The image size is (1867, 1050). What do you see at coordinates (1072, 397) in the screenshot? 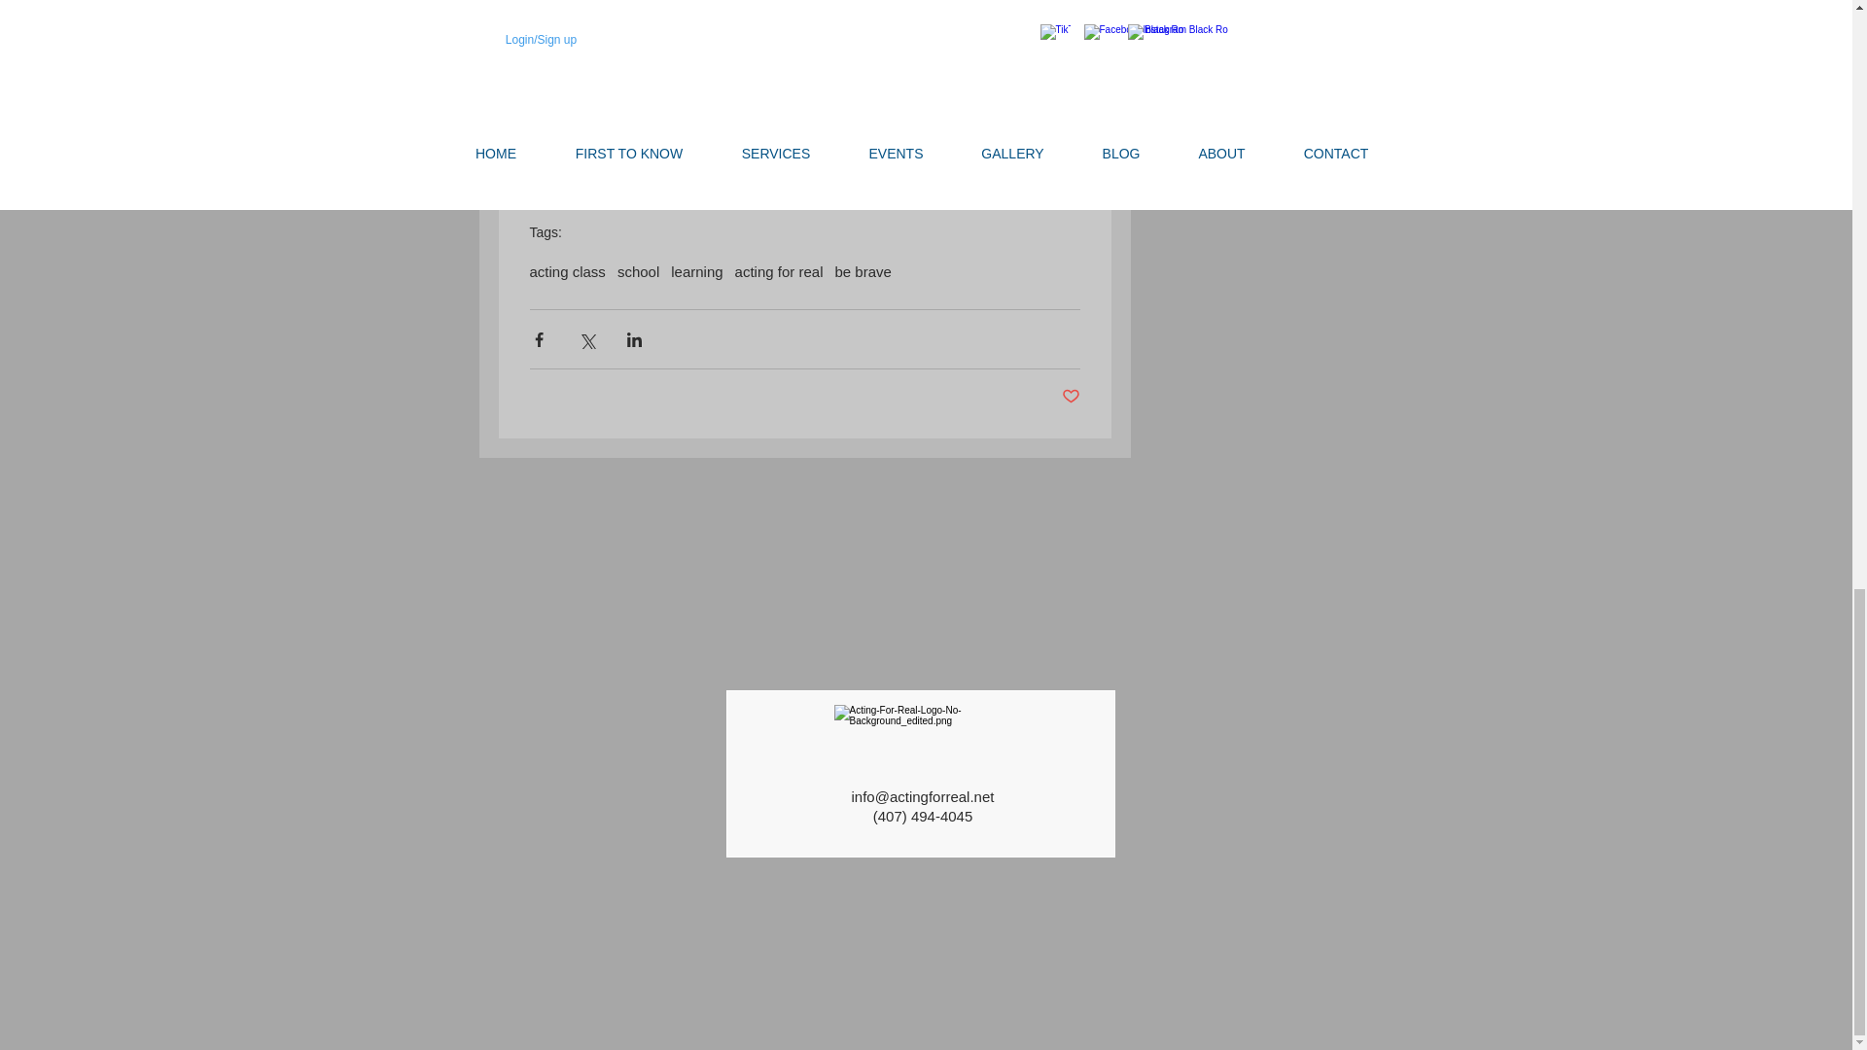
I see `Post not marked as liked` at bounding box center [1072, 397].